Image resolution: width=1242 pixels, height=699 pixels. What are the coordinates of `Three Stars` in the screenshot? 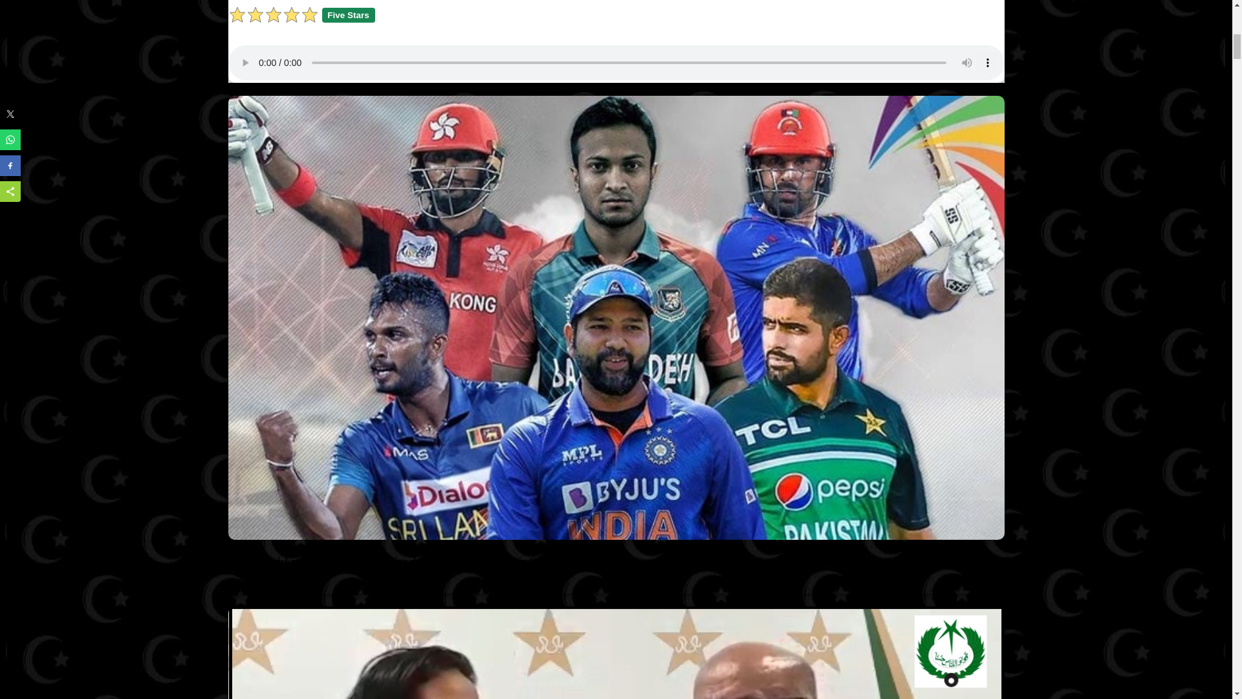 It's located at (273, 14).